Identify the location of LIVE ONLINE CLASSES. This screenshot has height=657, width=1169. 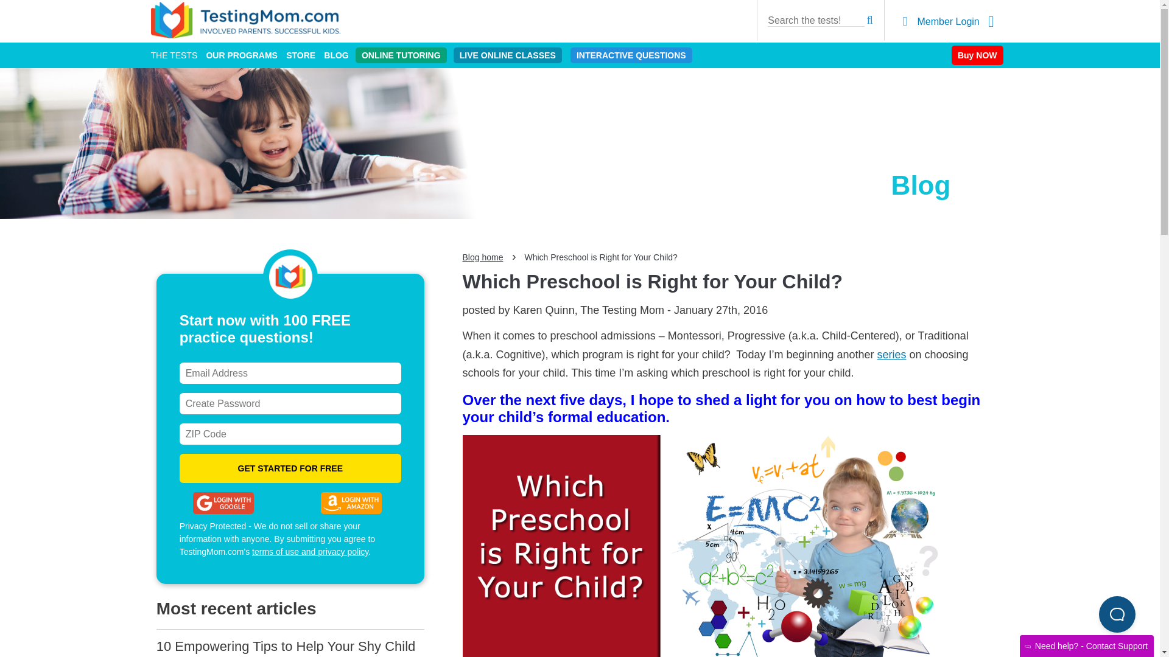
(508, 55).